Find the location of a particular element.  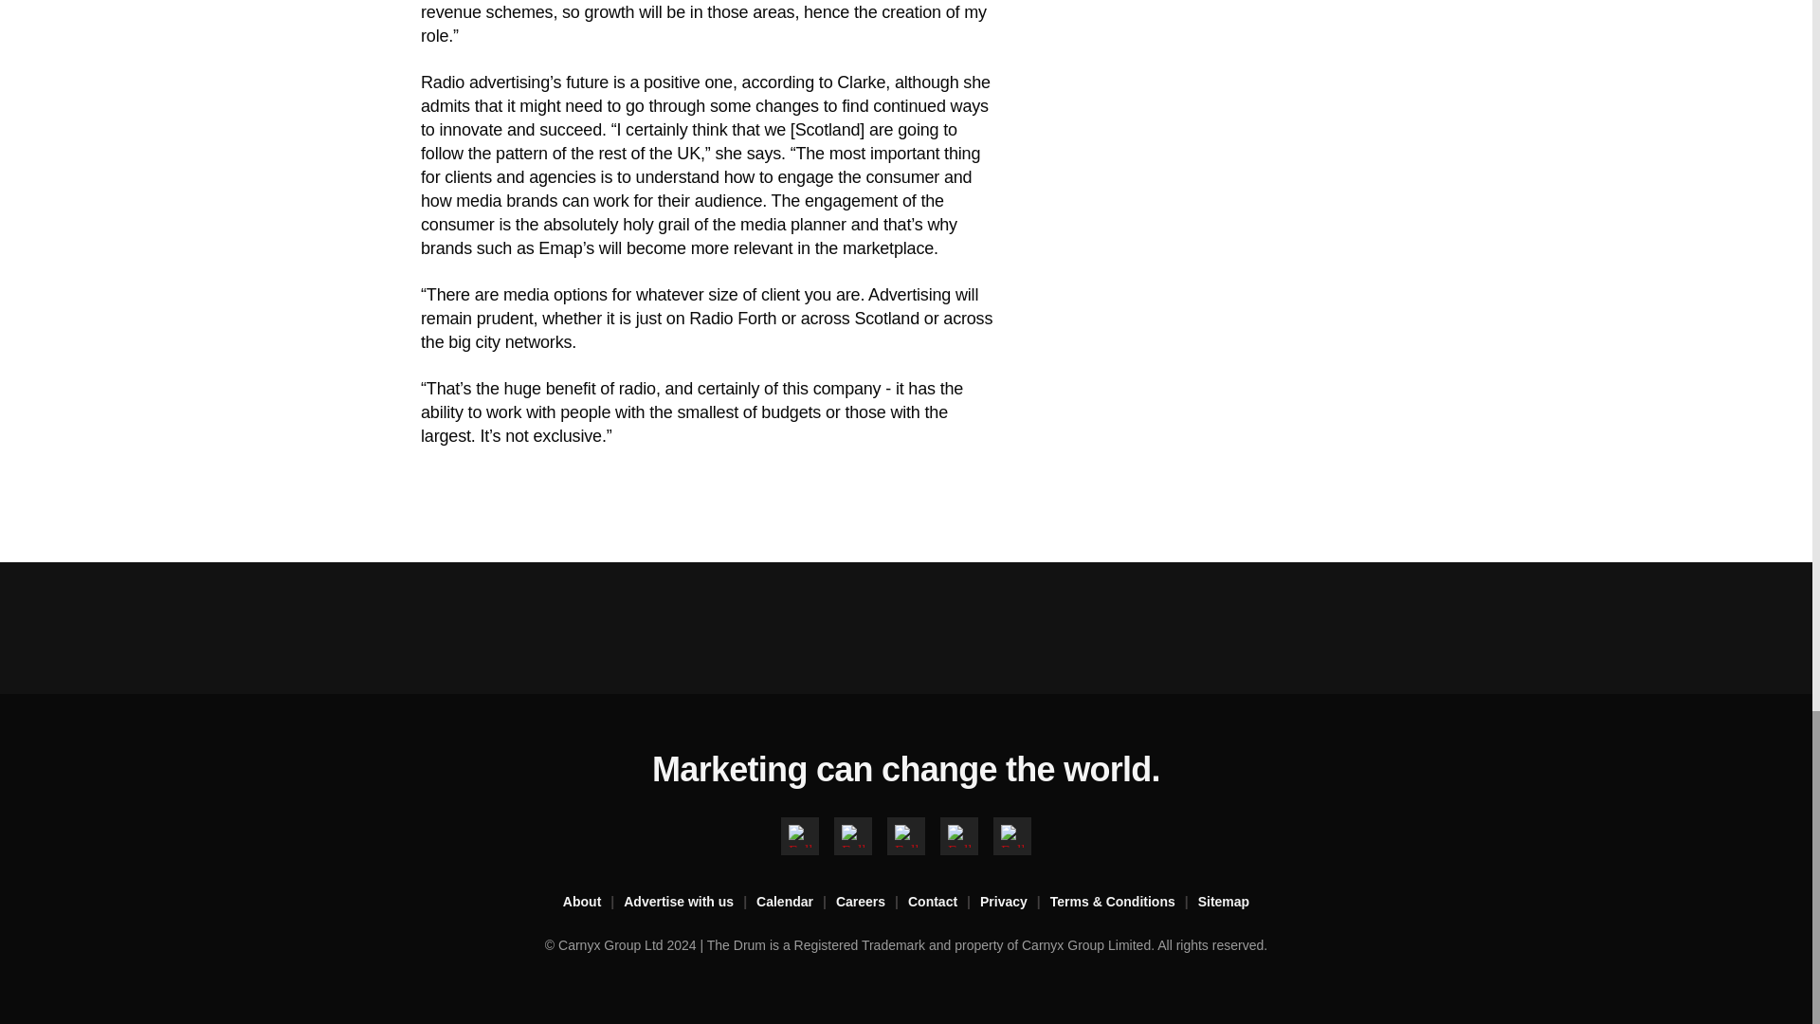

Calendar is located at coordinates (796, 903).